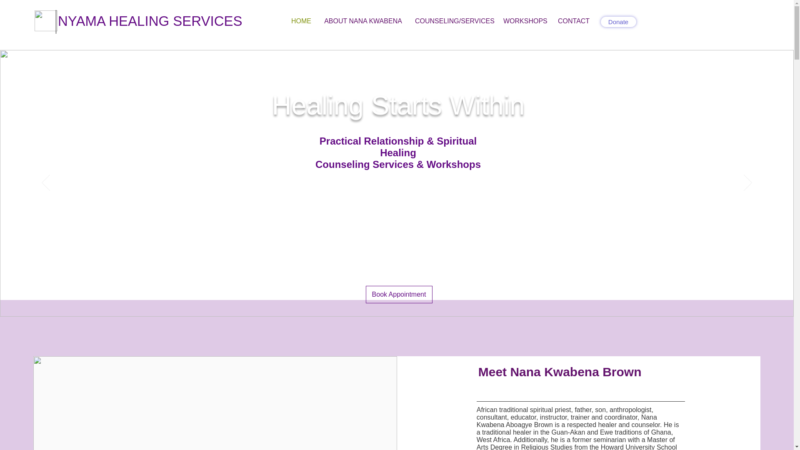  What do you see at coordinates (301, 21) in the screenshot?
I see `HOME` at bounding box center [301, 21].